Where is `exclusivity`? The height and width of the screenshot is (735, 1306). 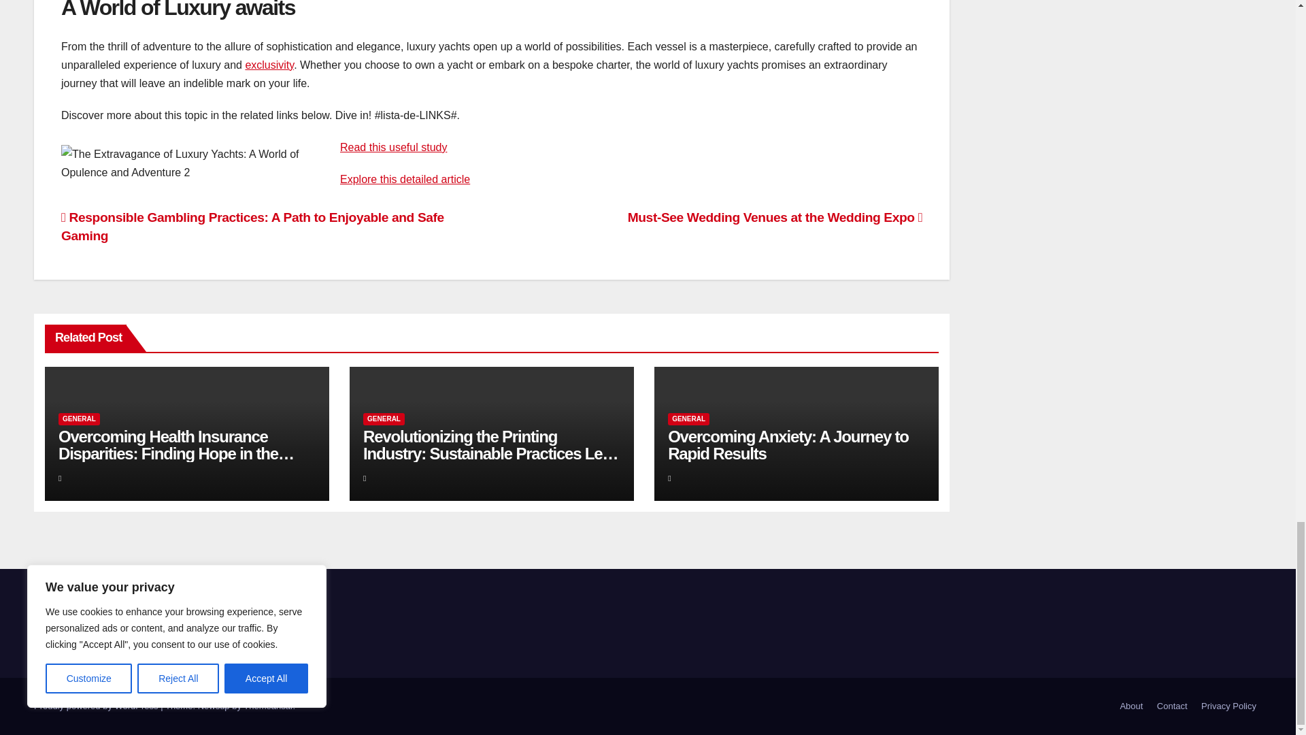
exclusivity is located at coordinates (269, 65).